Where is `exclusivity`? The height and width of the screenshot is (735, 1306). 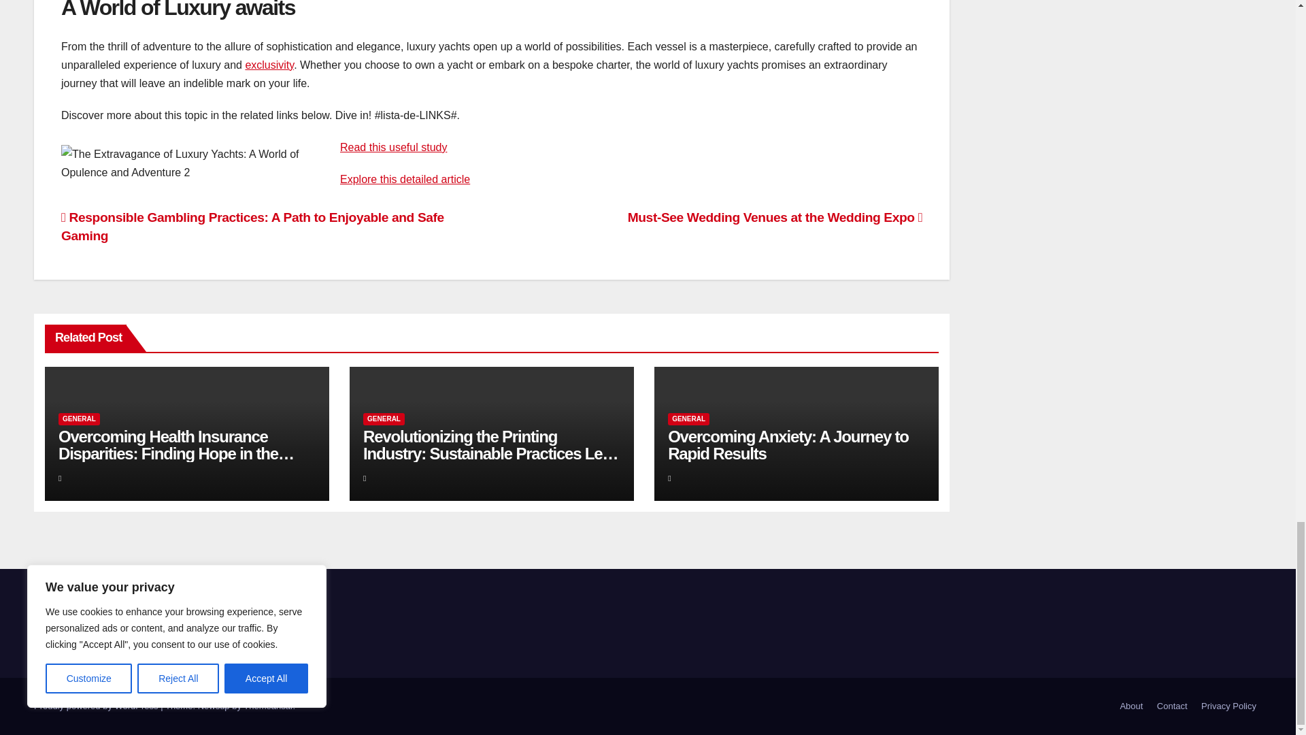
exclusivity is located at coordinates (269, 65).